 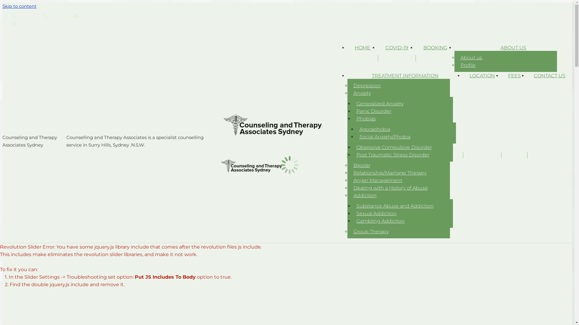 I want to click on Agoraphobia, so click(x=375, y=129).